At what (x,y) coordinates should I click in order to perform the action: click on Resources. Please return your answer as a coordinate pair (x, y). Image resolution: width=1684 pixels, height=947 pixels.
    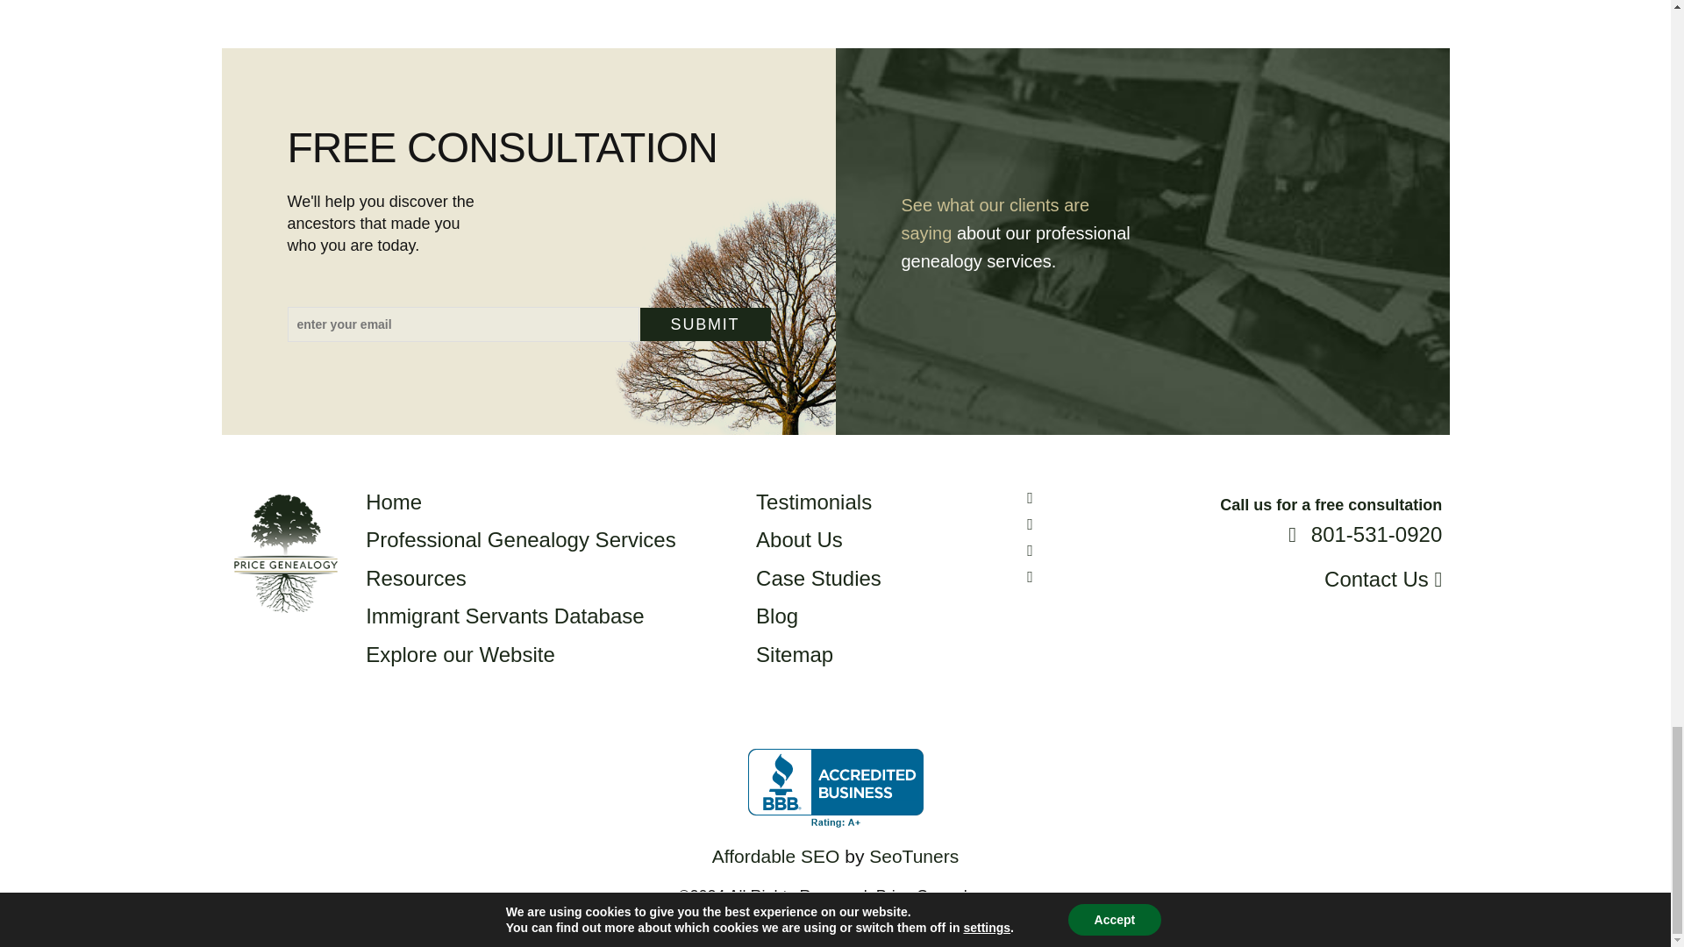
    Looking at the image, I should click on (705, 324).